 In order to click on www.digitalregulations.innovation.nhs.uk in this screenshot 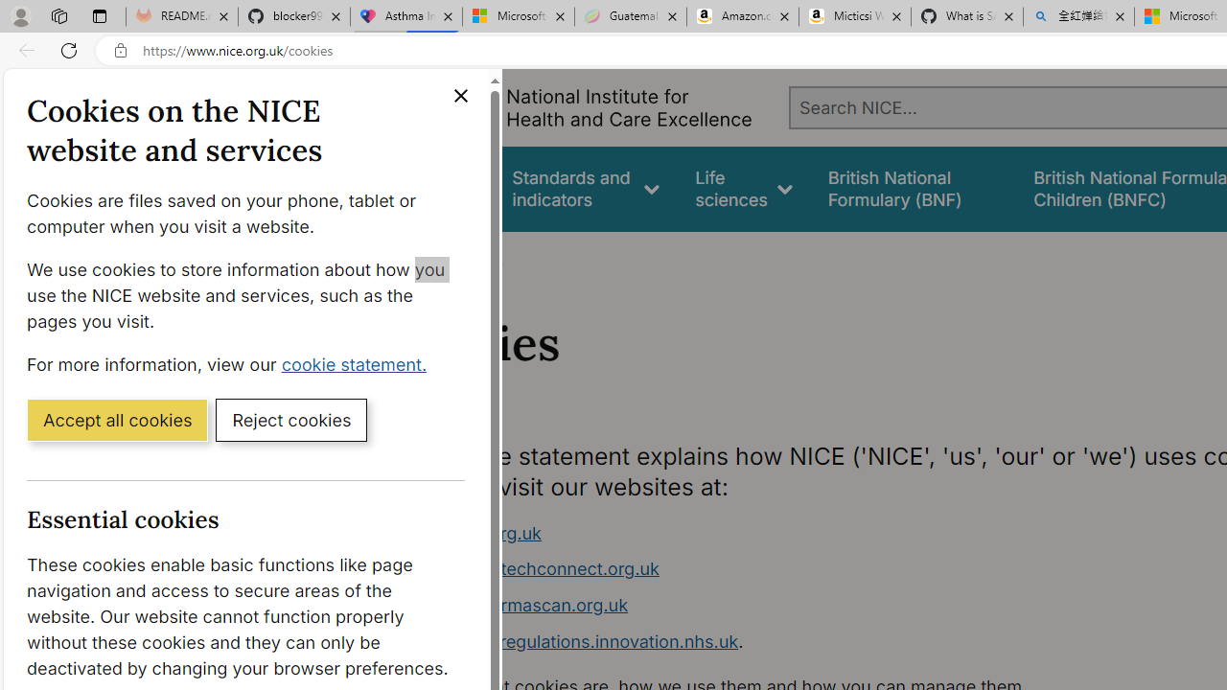, I will do `click(571, 640)`.